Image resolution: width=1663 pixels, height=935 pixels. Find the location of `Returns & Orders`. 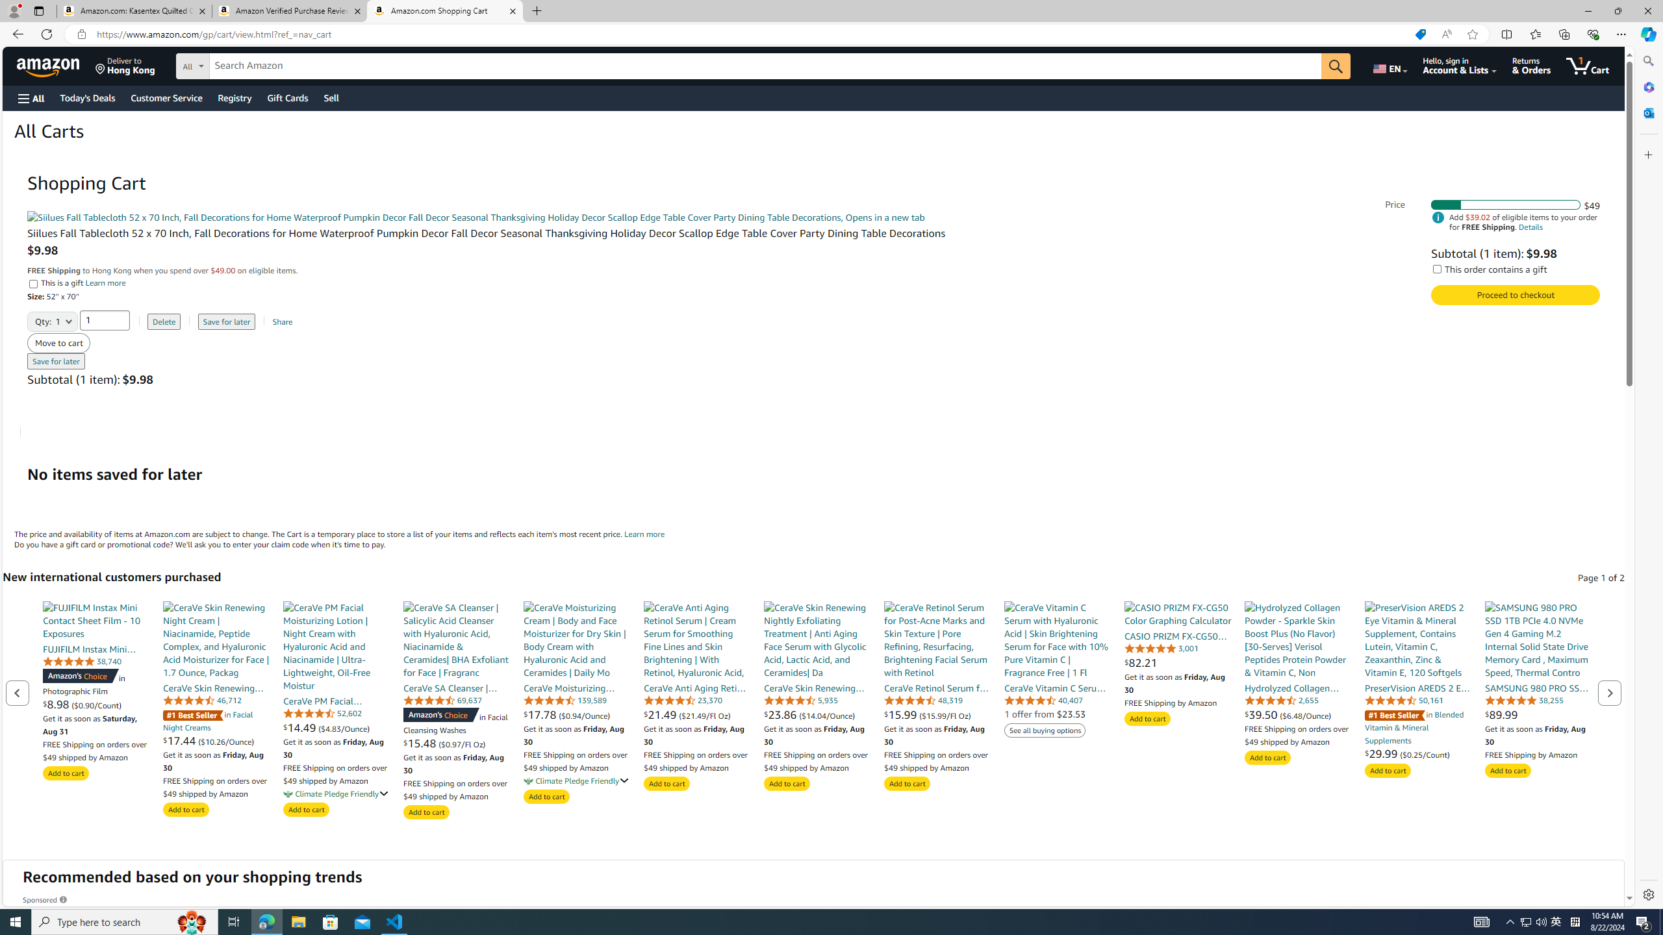

Returns & Orders is located at coordinates (1532, 66).